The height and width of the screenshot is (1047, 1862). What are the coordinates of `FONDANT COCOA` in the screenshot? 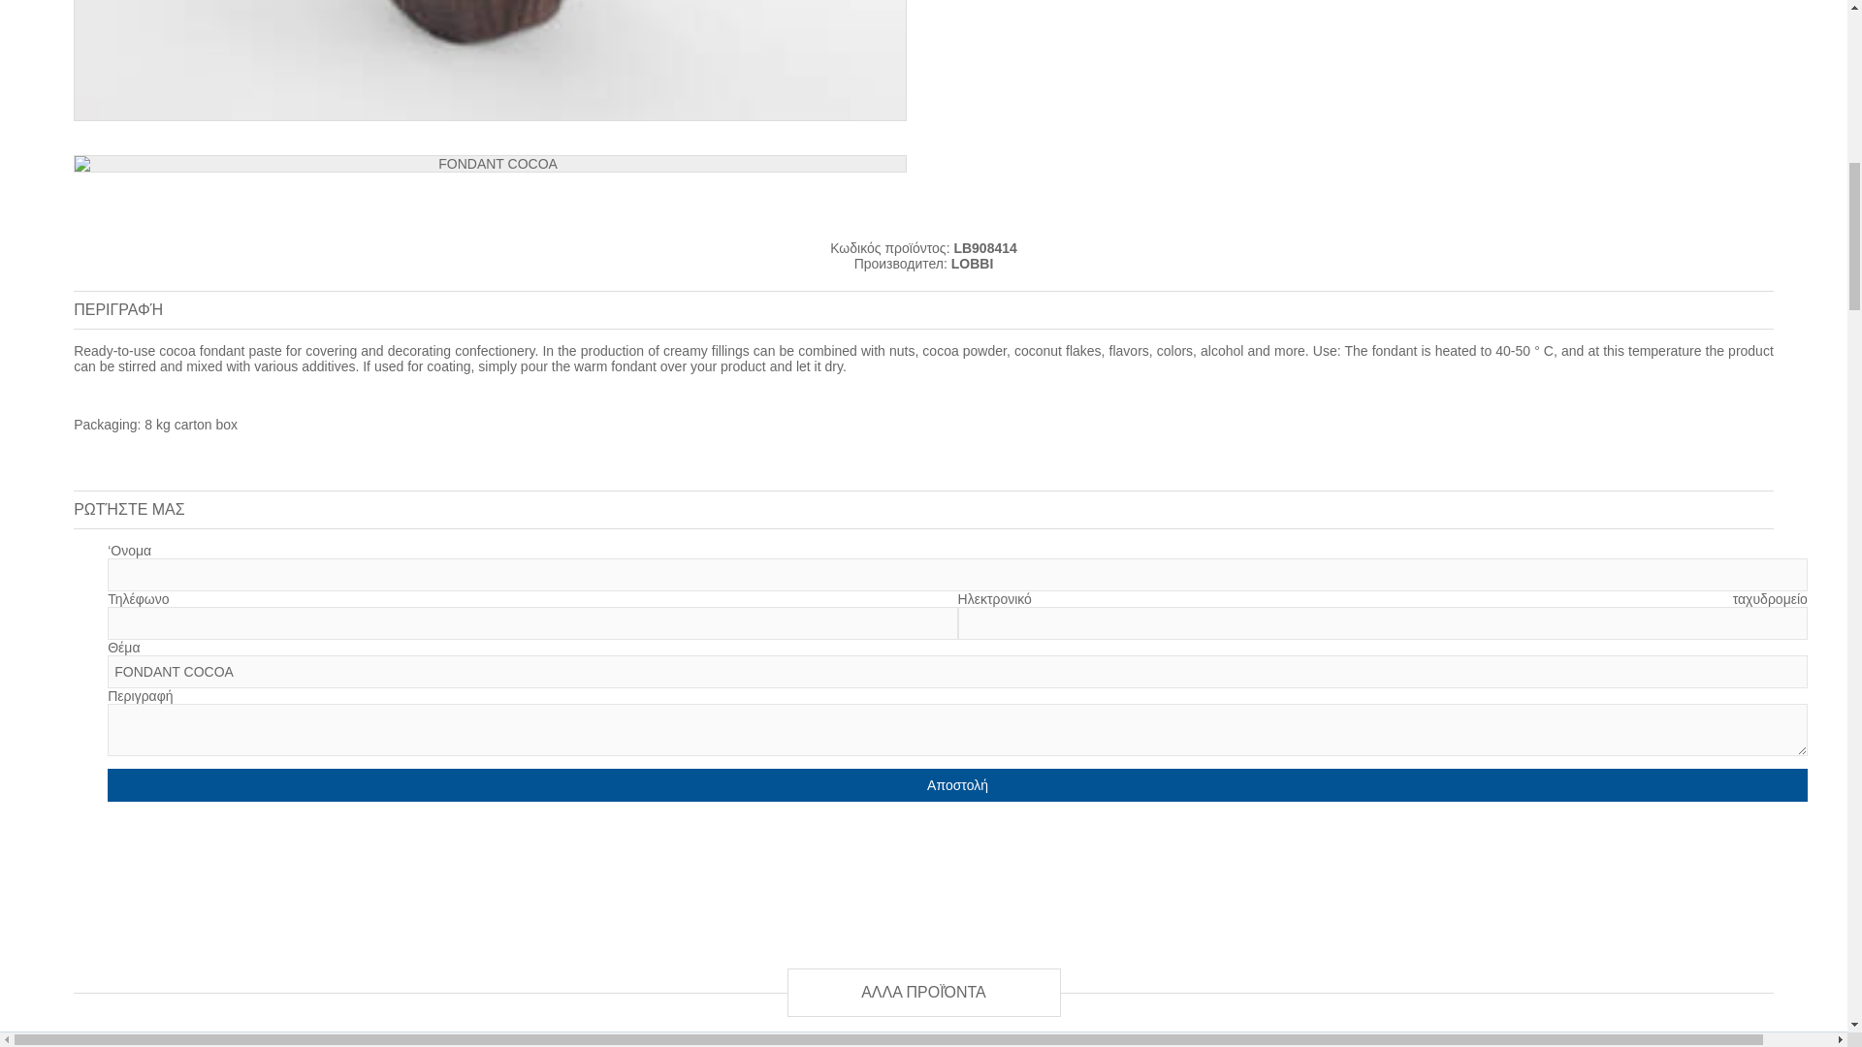 It's located at (958, 671).